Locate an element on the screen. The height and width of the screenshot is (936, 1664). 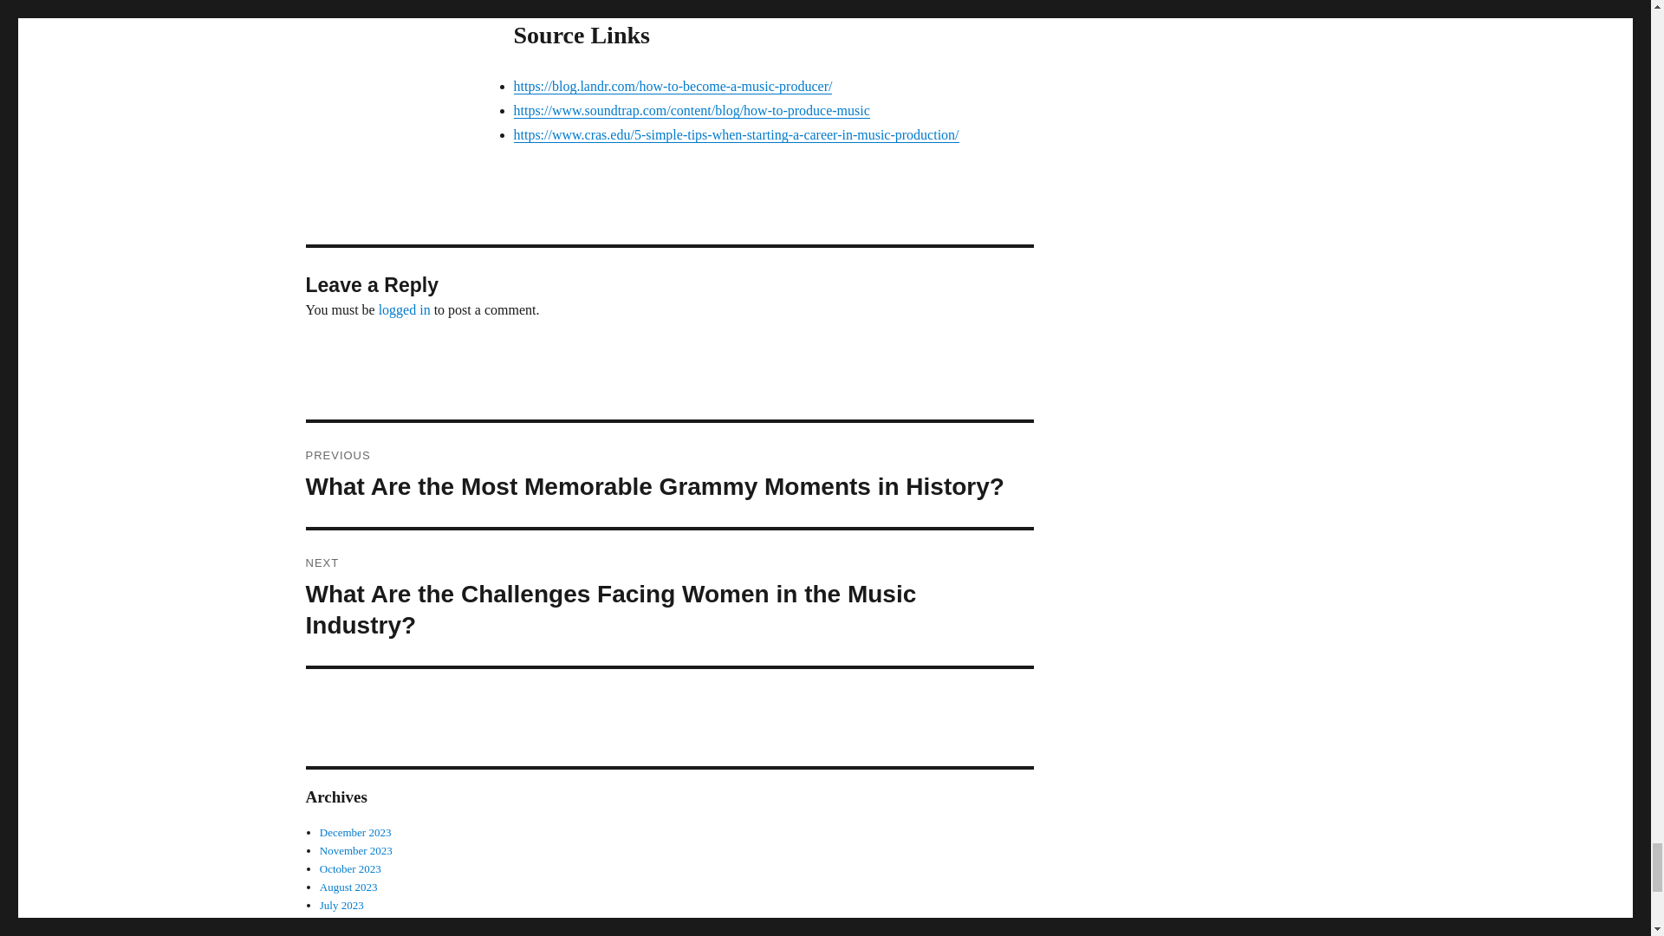
logged in is located at coordinates (405, 309).